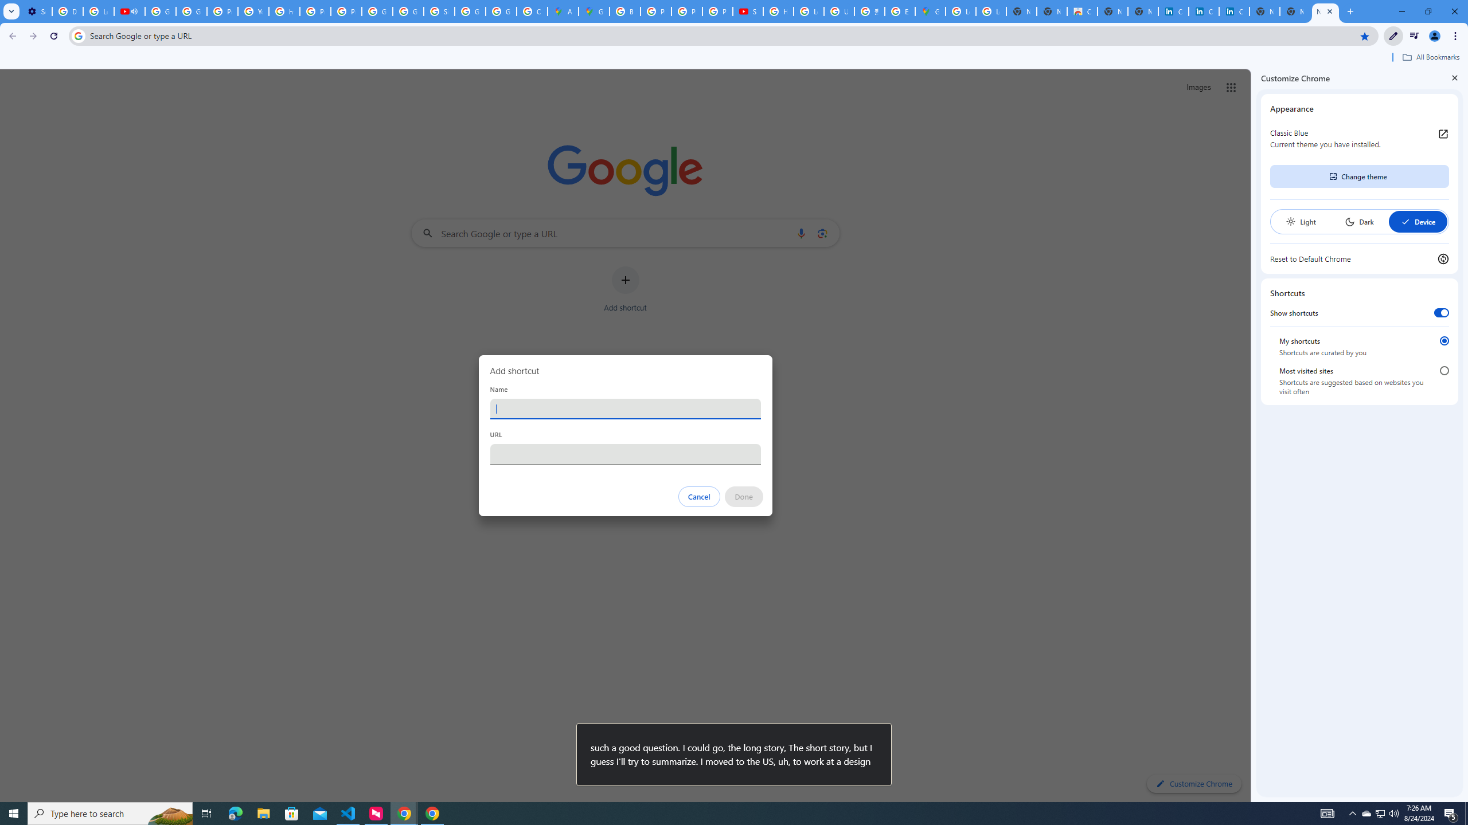 Image resolution: width=1468 pixels, height=825 pixels. Describe the element at coordinates (67, 11) in the screenshot. I see `Delete photos & videos - Computer - Google Photos Help` at that location.